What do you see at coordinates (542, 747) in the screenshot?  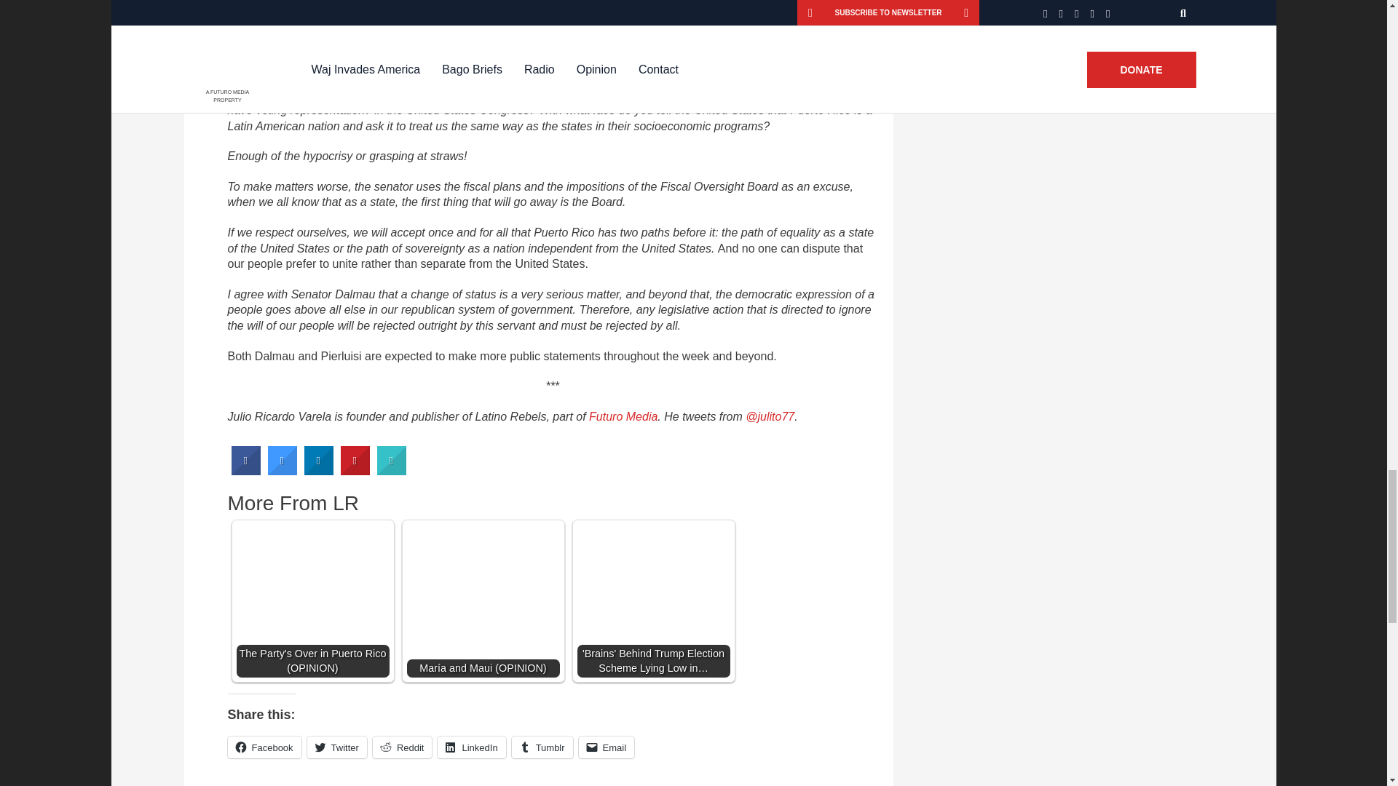 I see `Click to share on Tumblr` at bounding box center [542, 747].